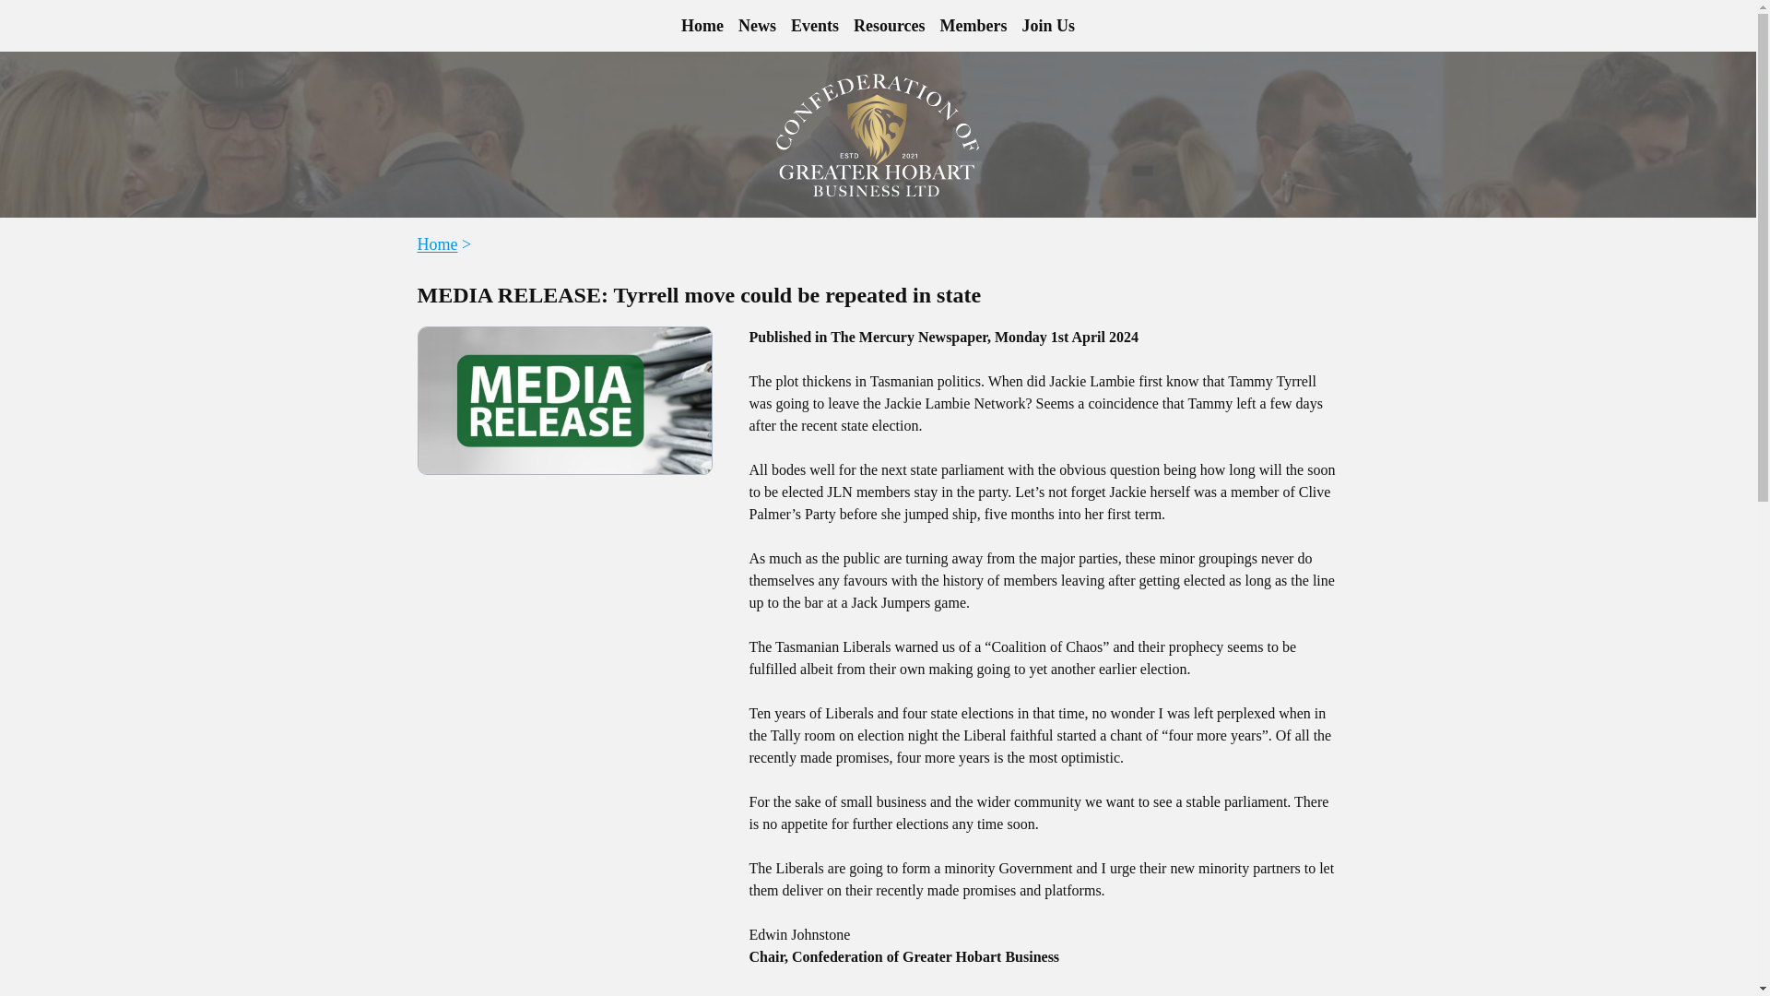  I want to click on Home, so click(702, 26).